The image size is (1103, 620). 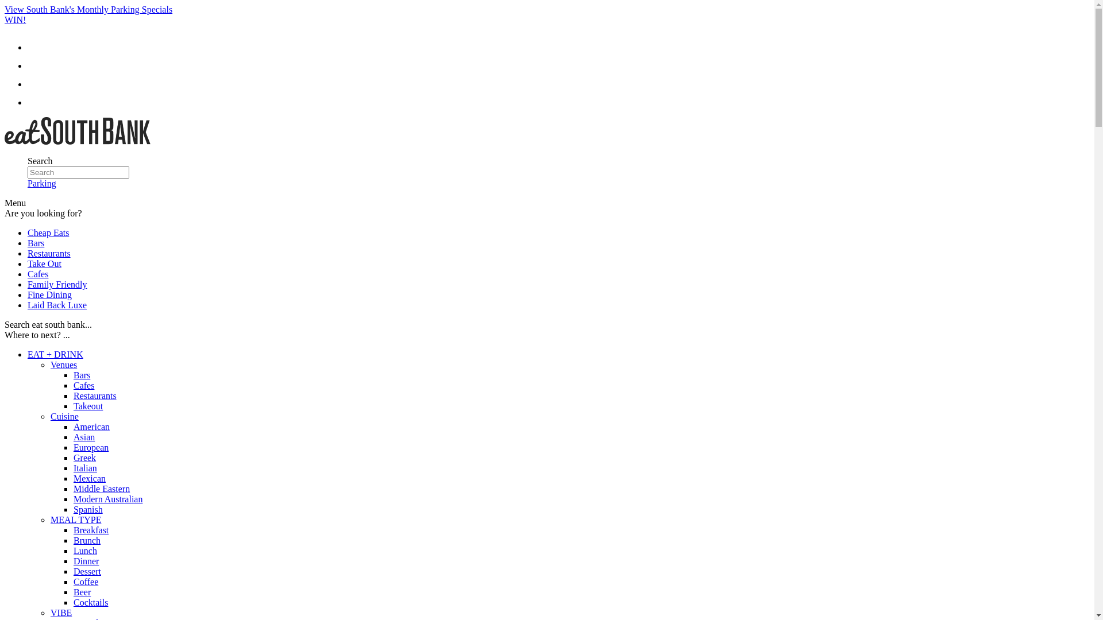 What do you see at coordinates (48, 233) in the screenshot?
I see `Cheap Eats` at bounding box center [48, 233].